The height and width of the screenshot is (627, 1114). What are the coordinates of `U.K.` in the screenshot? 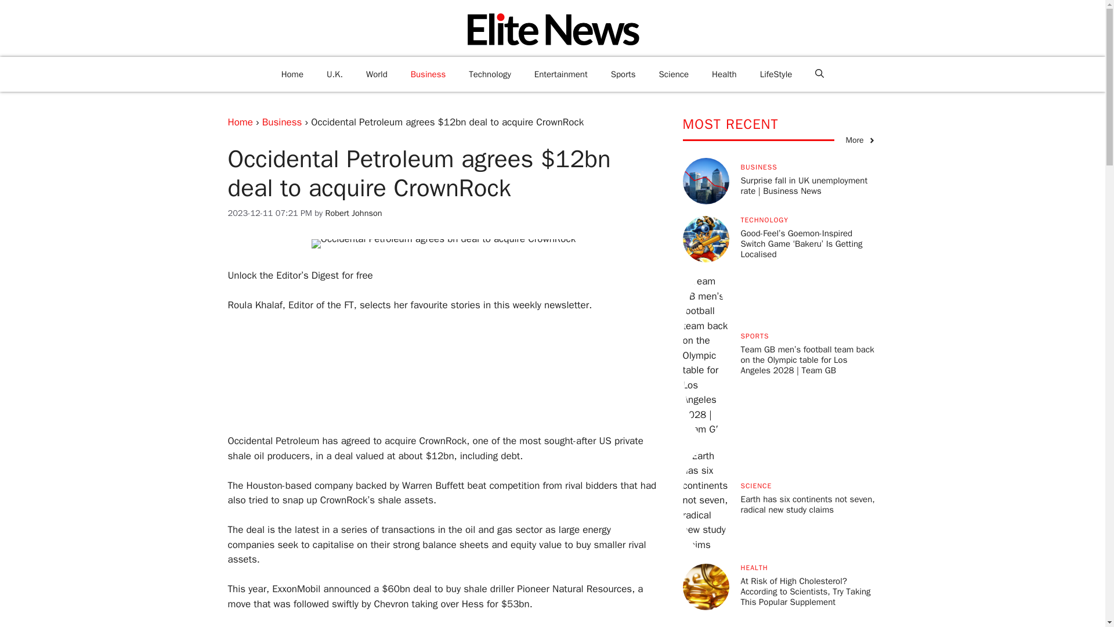 It's located at (334, 74).